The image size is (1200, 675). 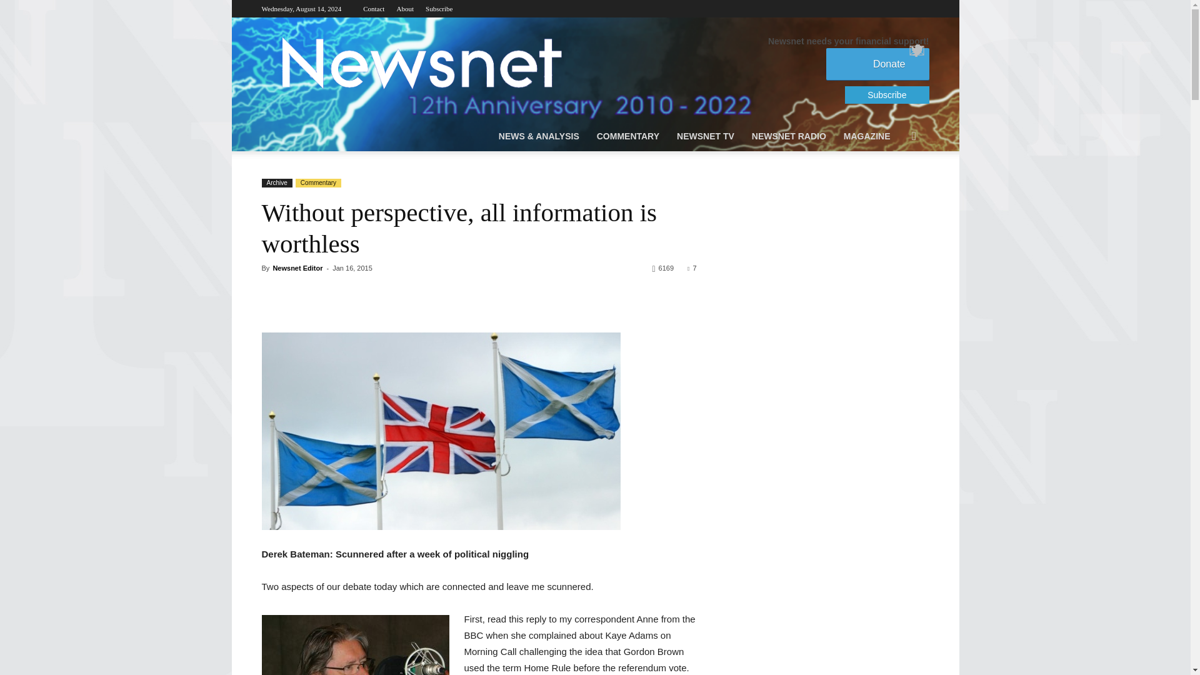 What do you see at coordinates (705, 136) in the screenshot?
I see `NEWSNET TV` at bounding box center [705, 136].